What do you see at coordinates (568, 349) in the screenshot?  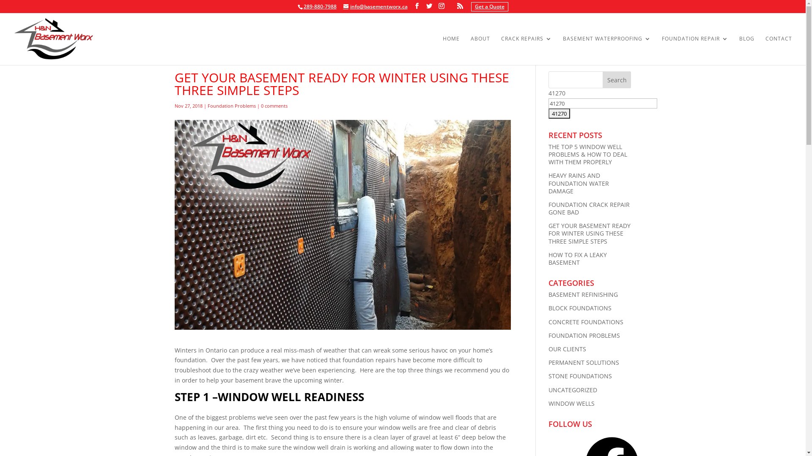 I see `OUR CLIENTS` at bounding box center [568, 349].